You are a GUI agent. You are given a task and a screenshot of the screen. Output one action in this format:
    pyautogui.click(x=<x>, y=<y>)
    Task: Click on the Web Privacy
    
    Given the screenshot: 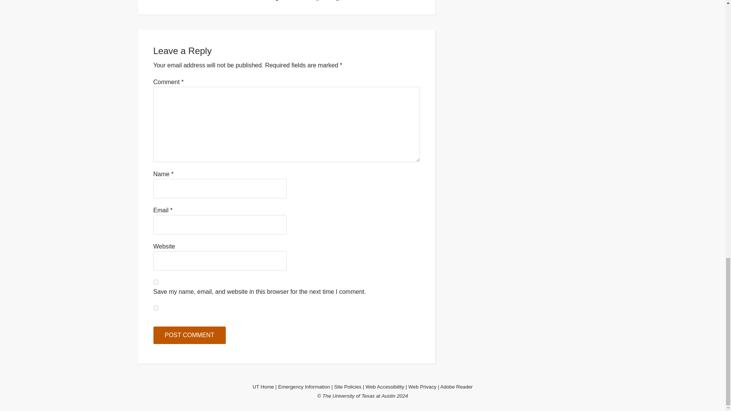 What is the action you would take?
    pyautogui.click(x=423, y=387)
    